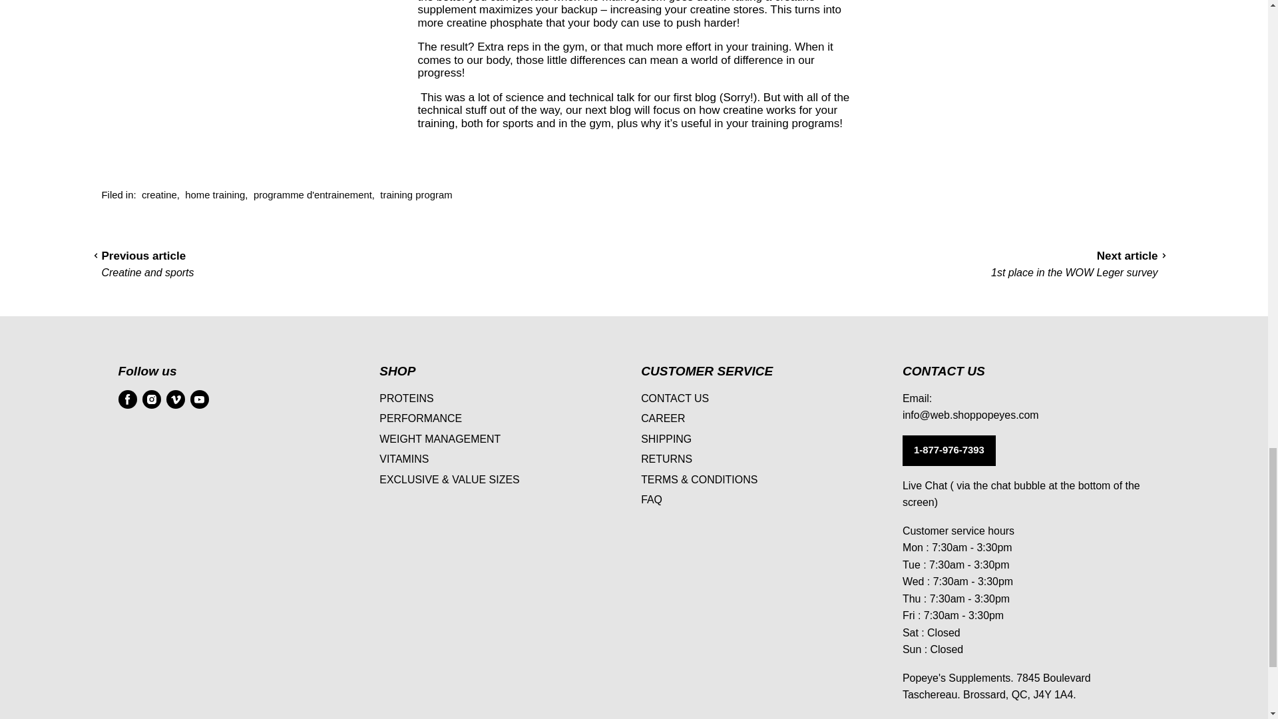 The width and height of the screenshot is (1278, 719). Describe the element at coordinates (200, 399) in the screenshot. I see `Youtube` at that location.